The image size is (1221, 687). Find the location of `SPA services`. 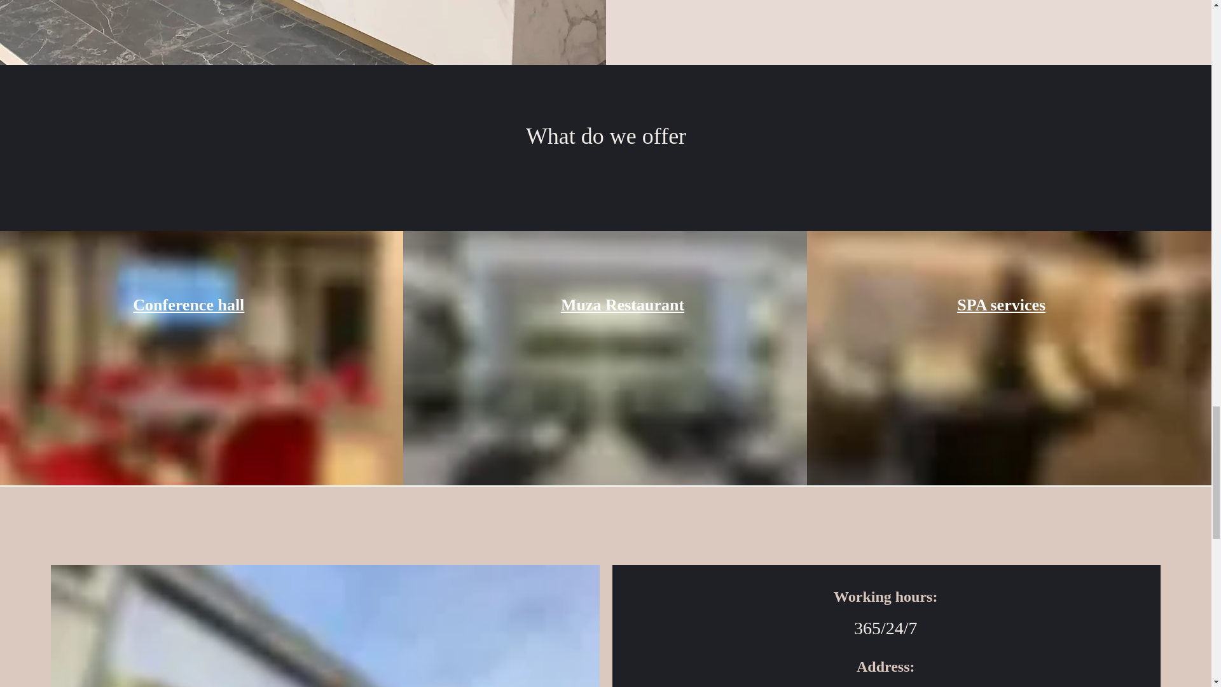

SPA services is located at coordinates (1001, 305).